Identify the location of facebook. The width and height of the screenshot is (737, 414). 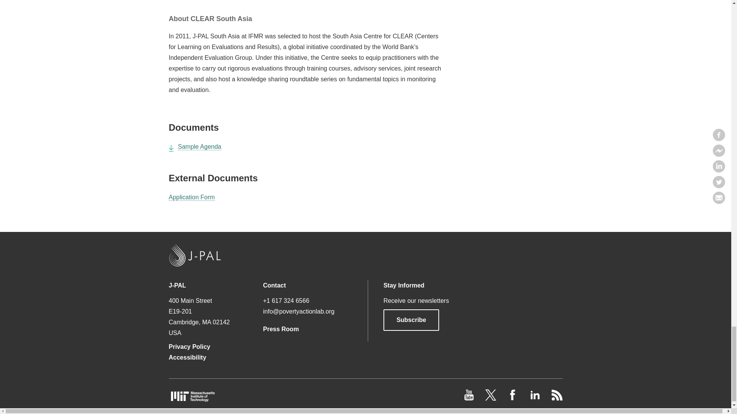
(514, 398).